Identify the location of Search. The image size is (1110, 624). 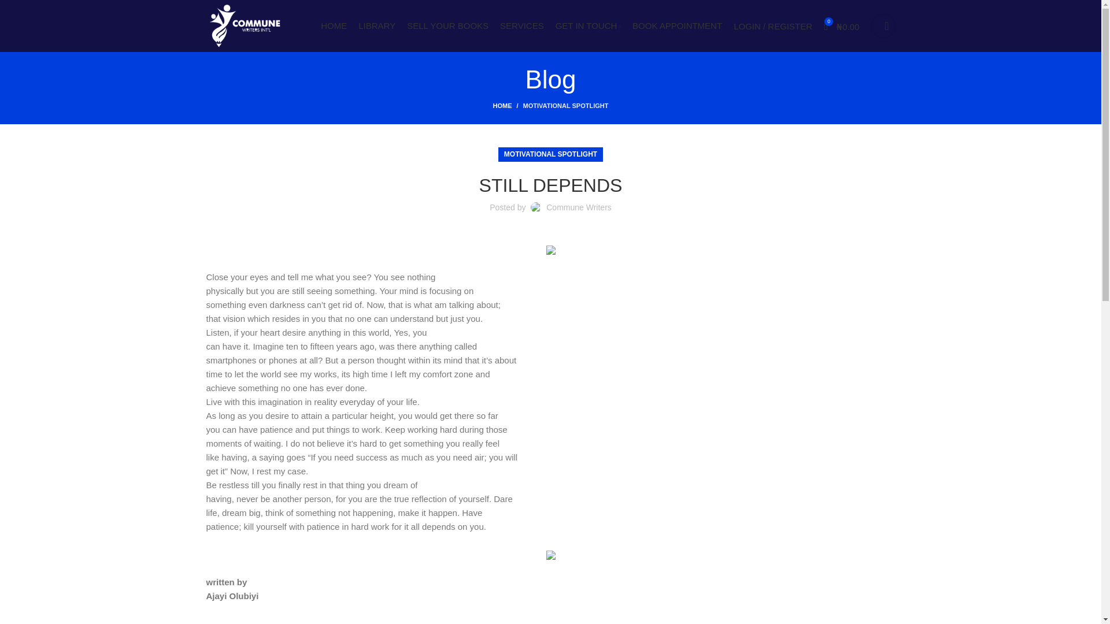
(882, 25).